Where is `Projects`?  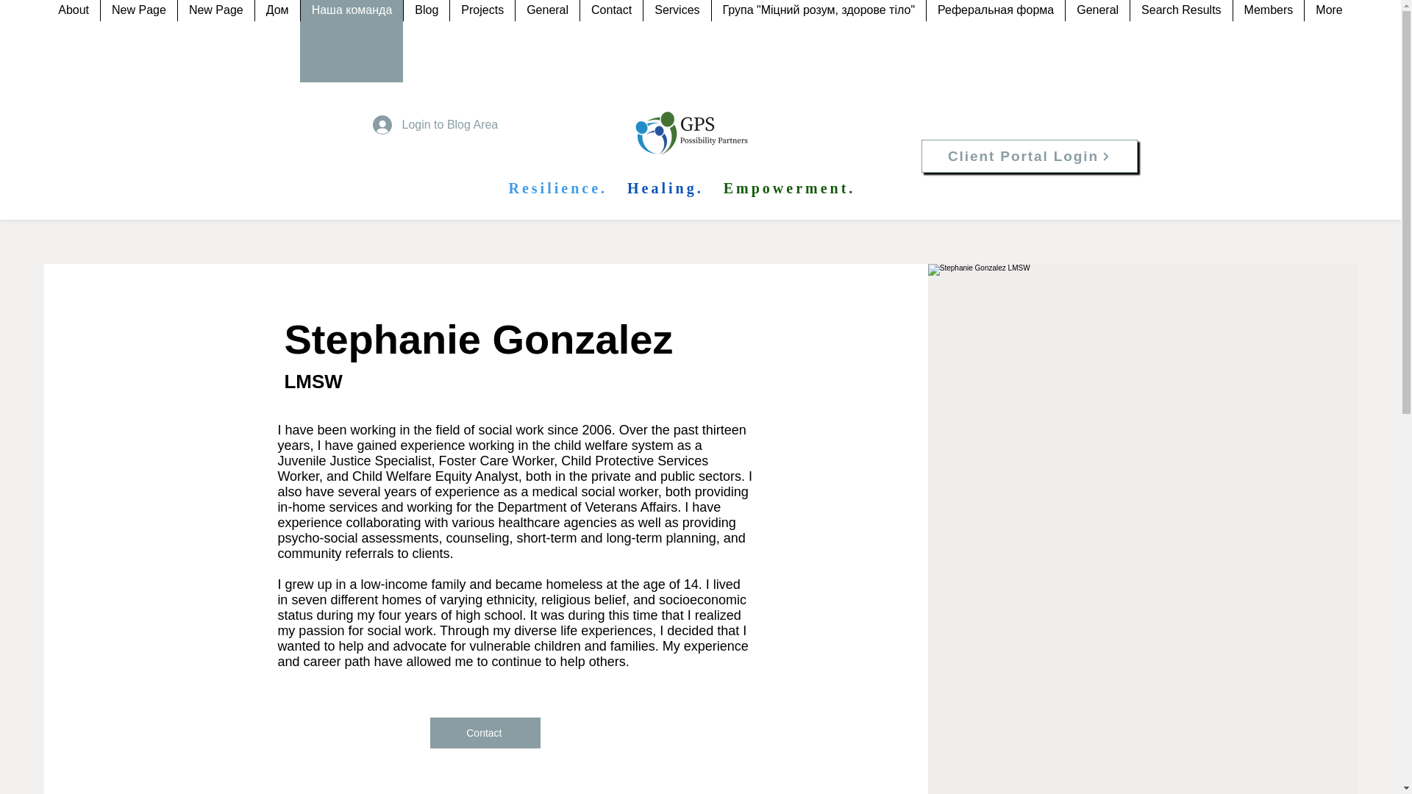
Projects is located at coordinates (482, 41).